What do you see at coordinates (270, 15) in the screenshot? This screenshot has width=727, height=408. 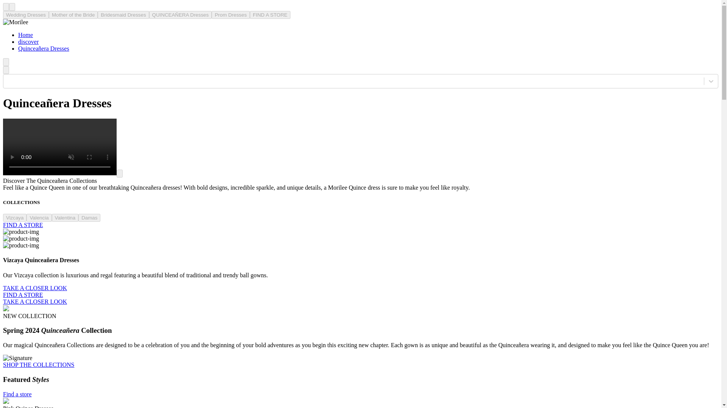 I see `FIND A STORE` at bounding box center [270, 15].